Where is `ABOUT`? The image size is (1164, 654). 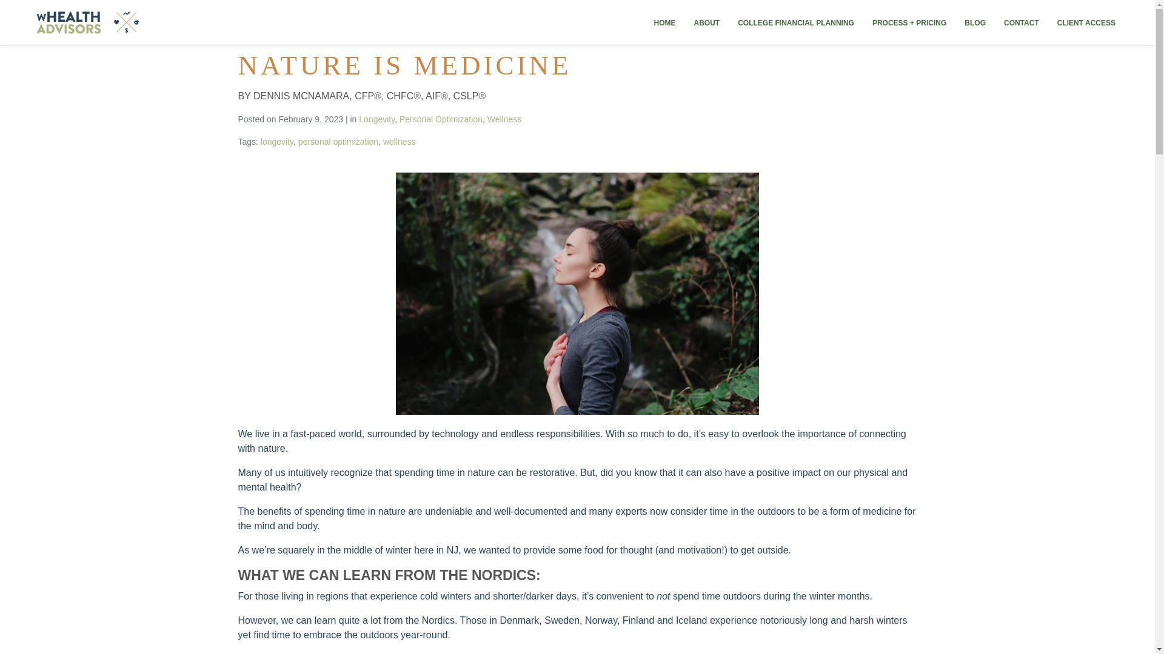
ABOUT is located at coordinates (706, 22).